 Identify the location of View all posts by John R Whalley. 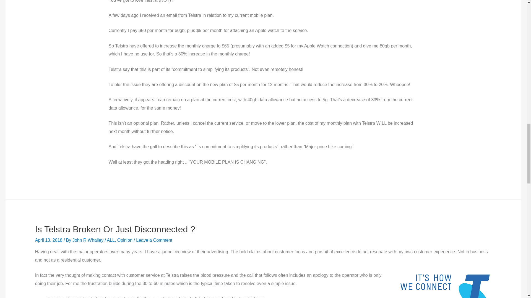
(88, 240).